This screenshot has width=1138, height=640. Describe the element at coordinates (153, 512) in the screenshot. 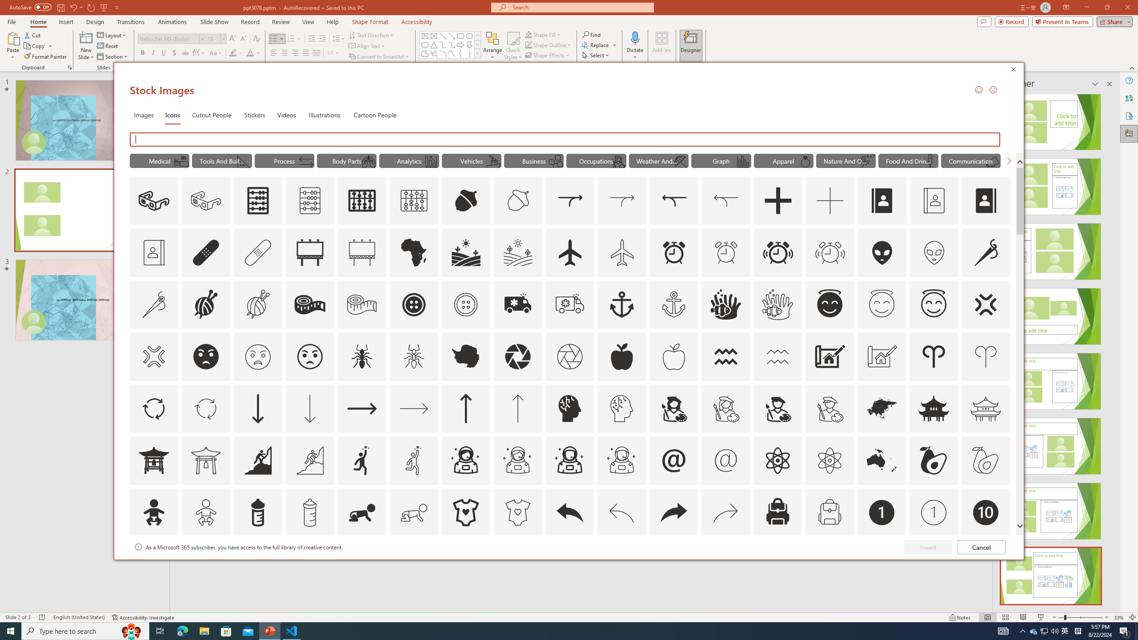

I see `AutomationID: Icons_Baby` at that location.